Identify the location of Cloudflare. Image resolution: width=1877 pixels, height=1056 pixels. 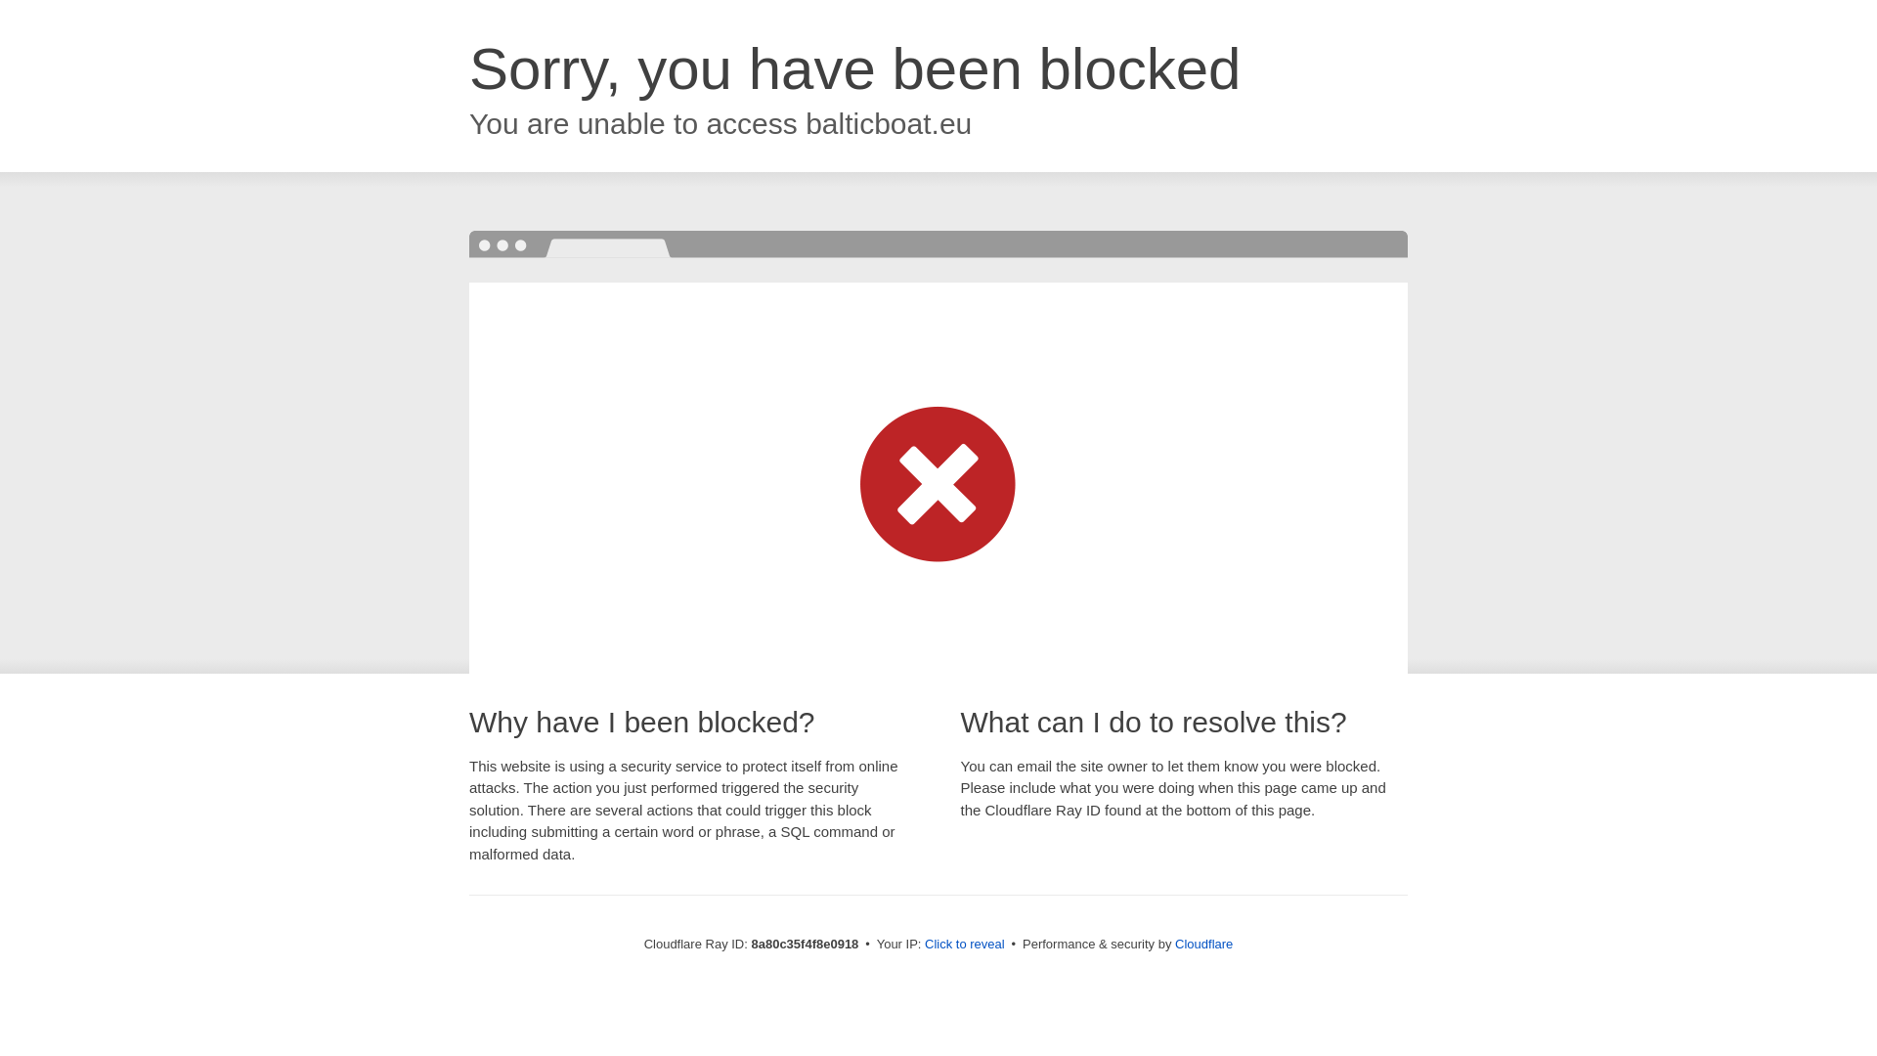
(1203, 944).